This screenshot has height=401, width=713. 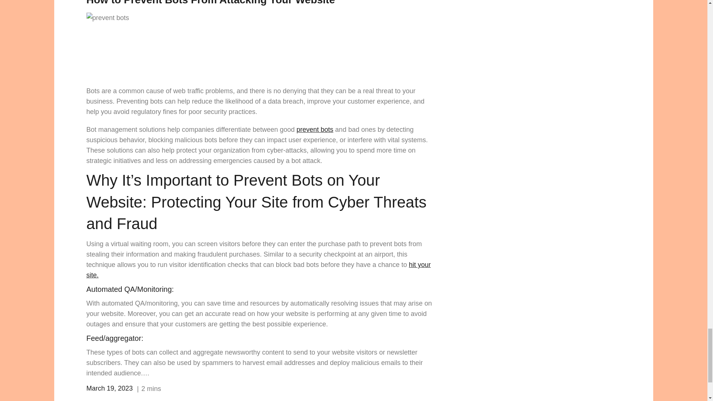 What do you see at coordinates (109, 388) in the screenshot?
I see `March 19, 2023` at bounding box center [109, 388].